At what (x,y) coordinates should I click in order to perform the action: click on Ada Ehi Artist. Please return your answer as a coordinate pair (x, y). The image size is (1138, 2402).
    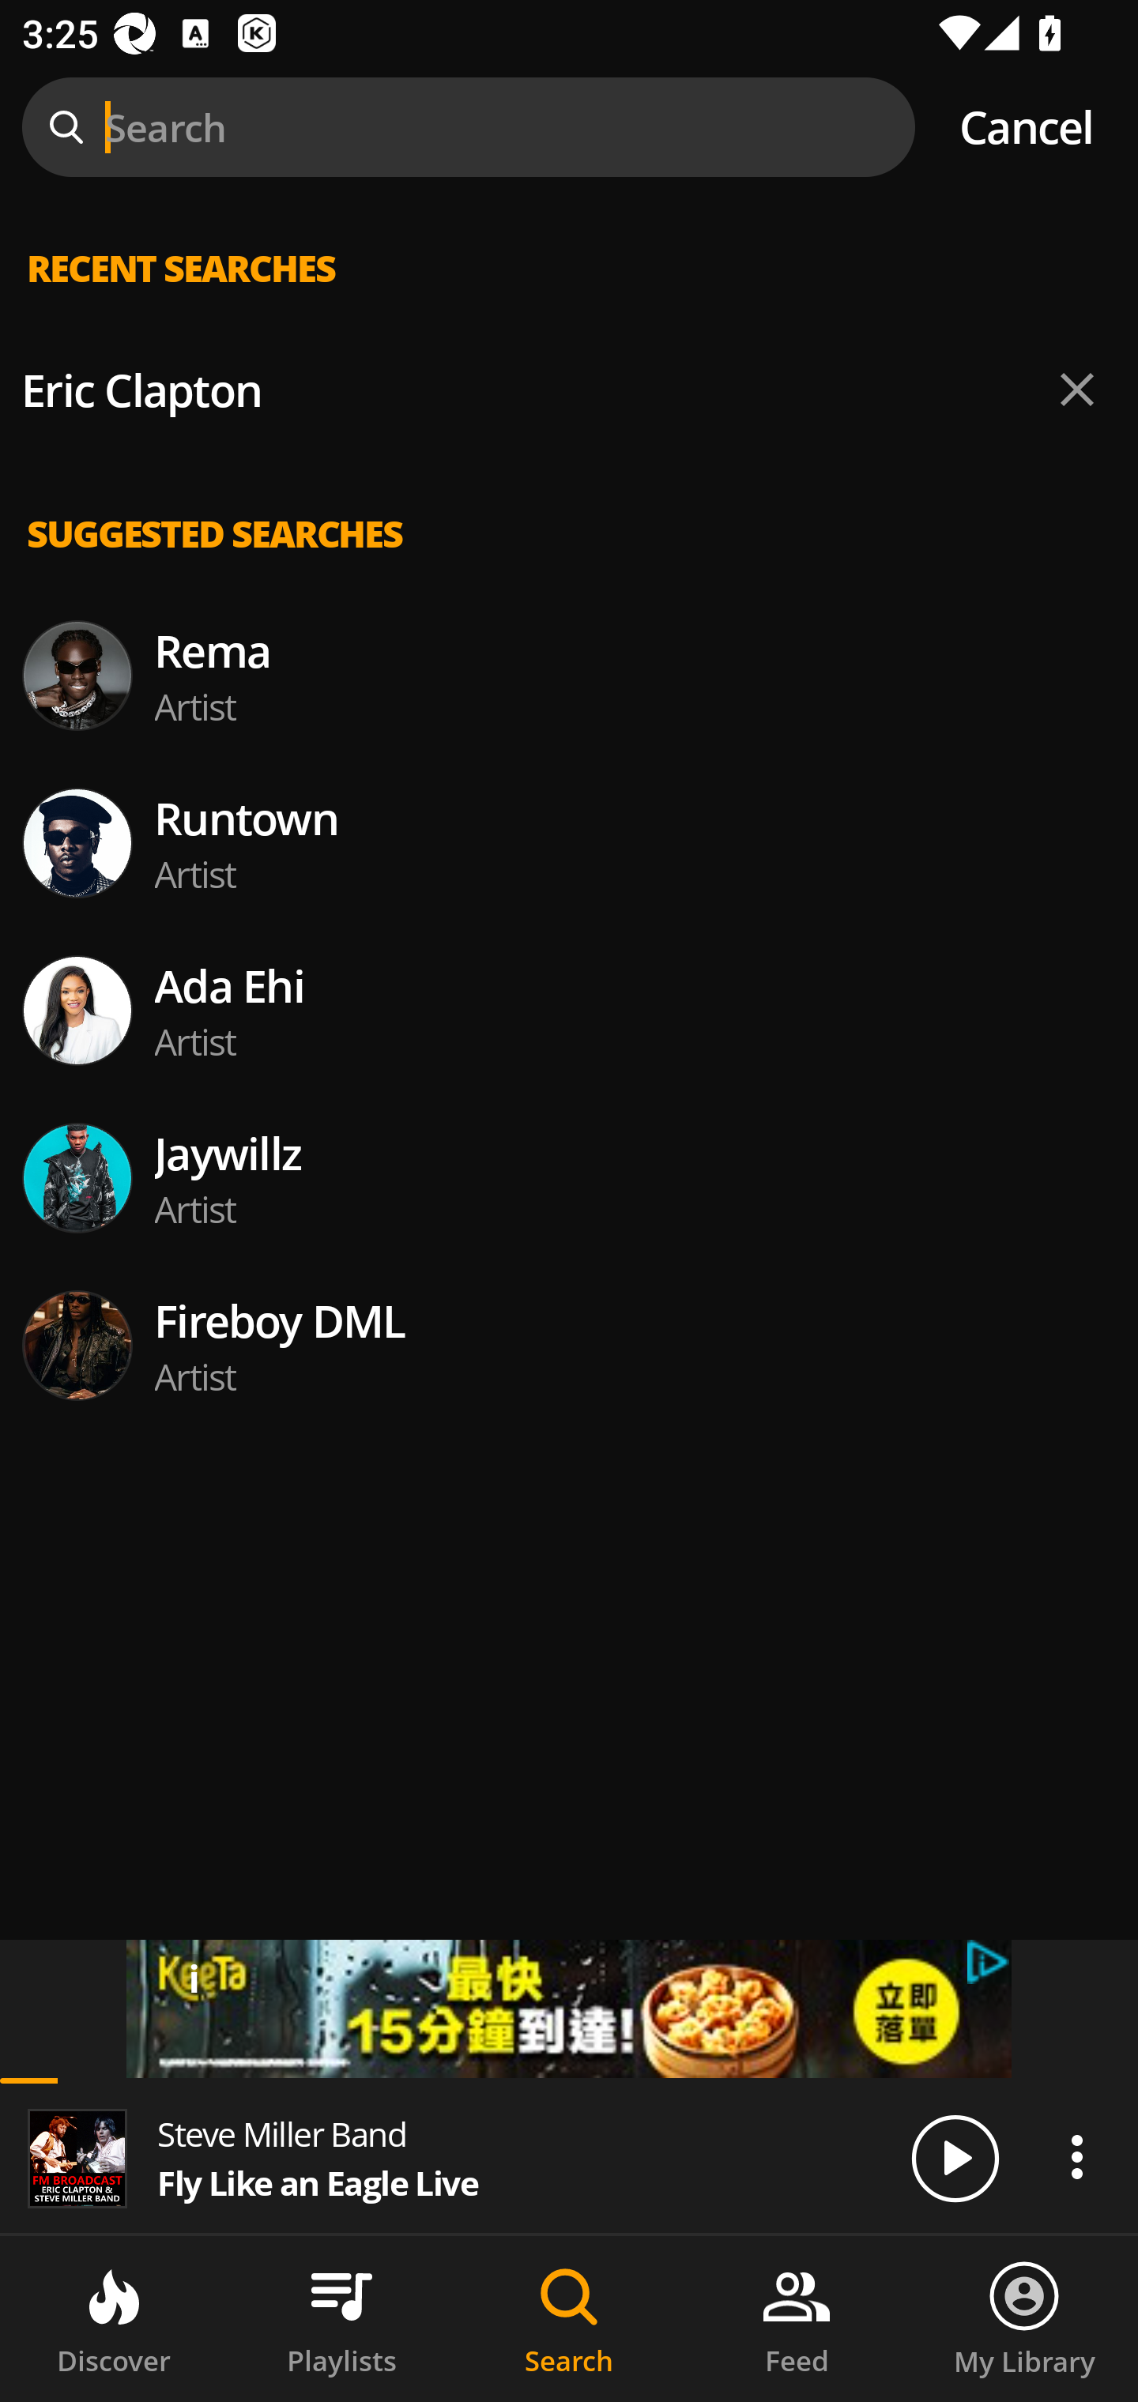
    Looking at the image, I should click on (569, 1011).